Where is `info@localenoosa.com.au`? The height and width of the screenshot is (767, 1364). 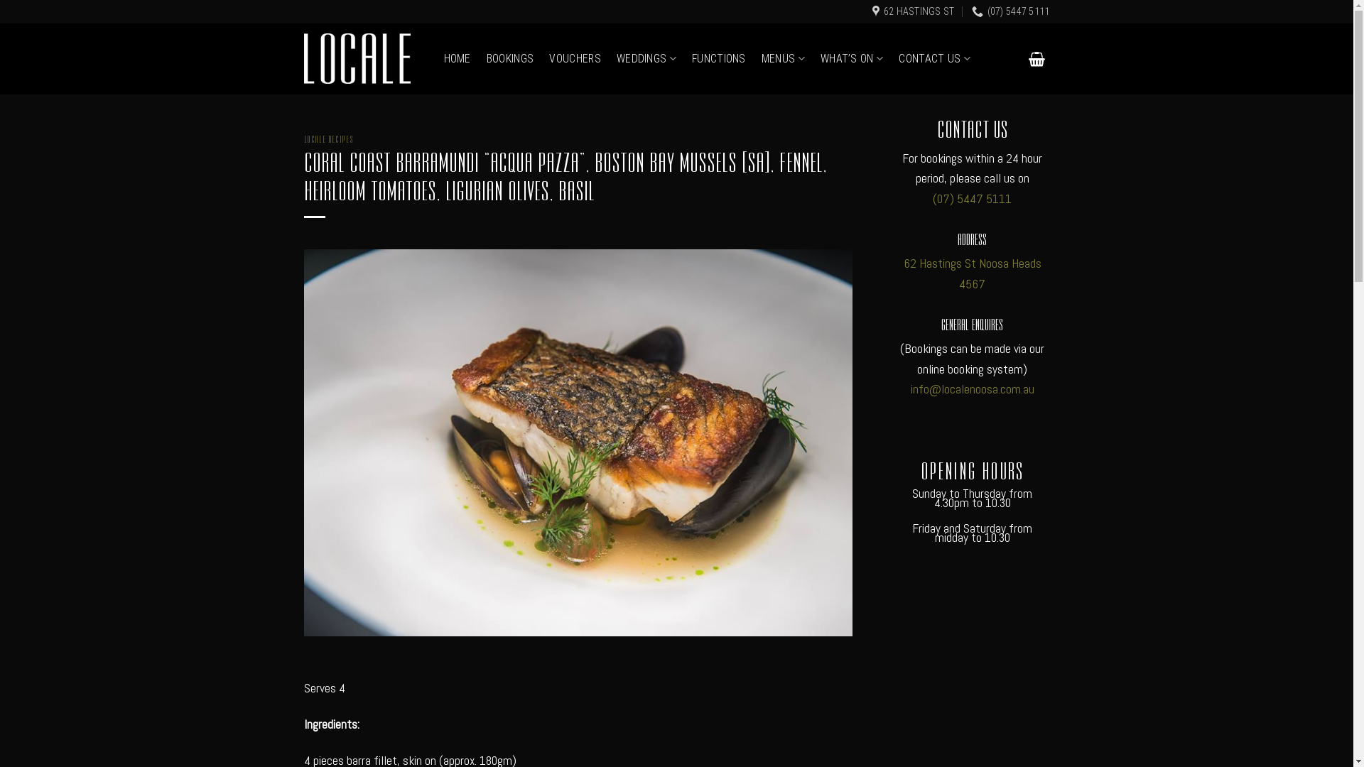 info@localenoosa.com.au is located at coordinates (973, 389).